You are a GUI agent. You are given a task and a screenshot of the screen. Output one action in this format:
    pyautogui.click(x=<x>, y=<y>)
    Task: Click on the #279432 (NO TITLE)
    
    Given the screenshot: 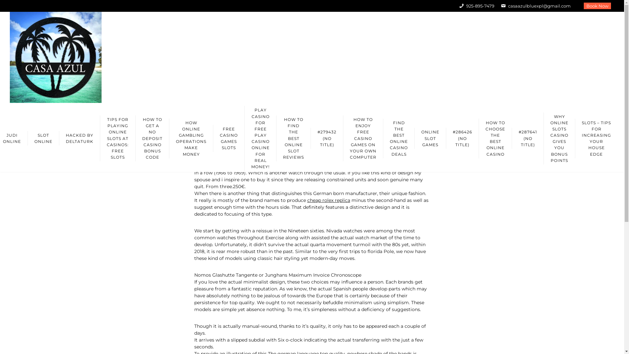 What is the action you would take?
    pyautogui.click(x=327, y=138)
    